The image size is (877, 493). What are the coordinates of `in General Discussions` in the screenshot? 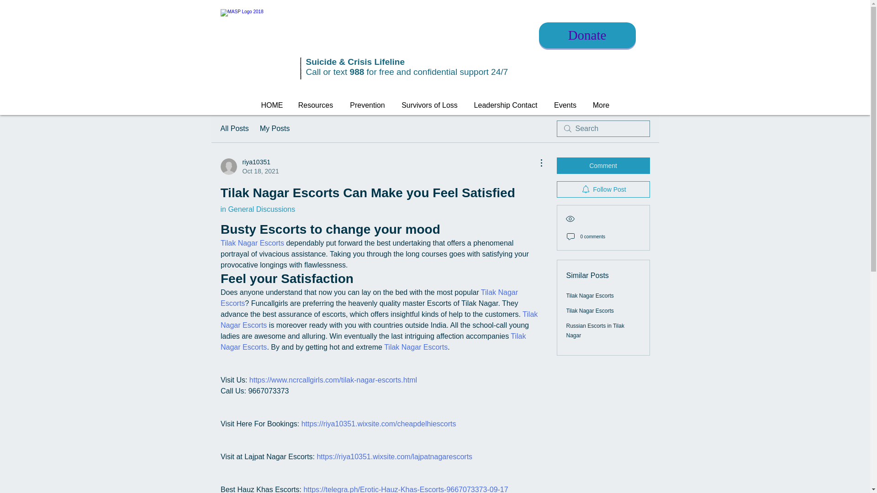 It's located at (257, 209).